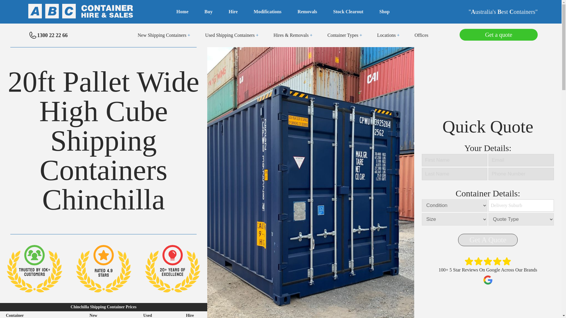 This screenshot has height=318, width=566. Describe the element at coordinates (233, 12) in the screenshot. I see `Hire` at that location.